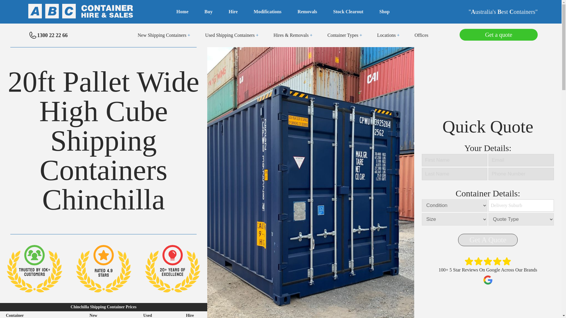 This screenshot has height=318, width=566. Describe the element at coordinates (233, 12) in the screenshot. I see `Hire` at that location.